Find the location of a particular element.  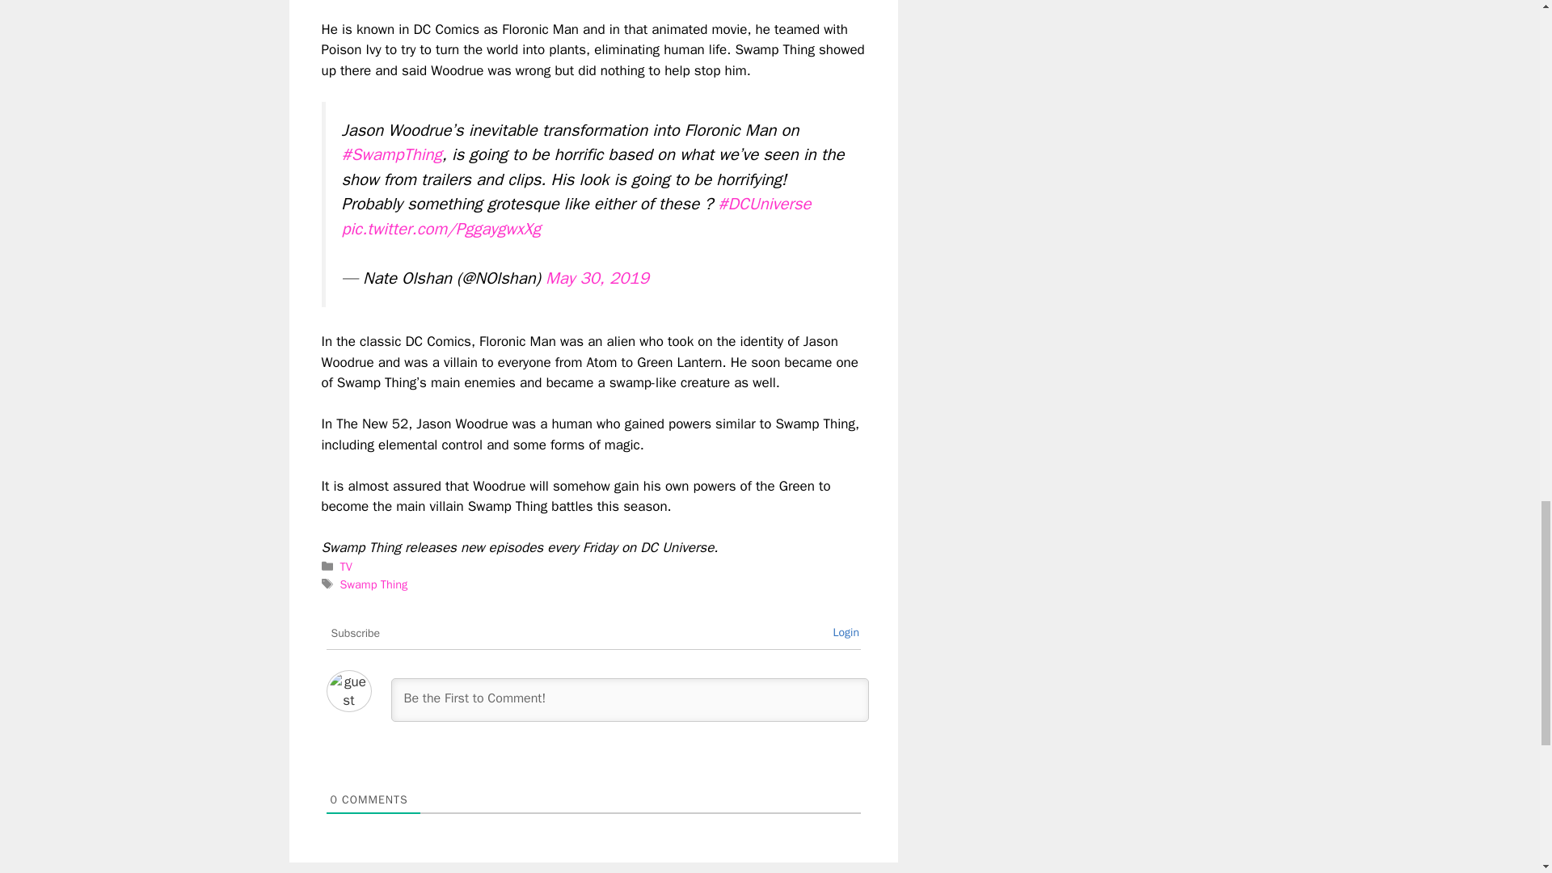

May 30, 2019 is located at coordinates (597, 278).